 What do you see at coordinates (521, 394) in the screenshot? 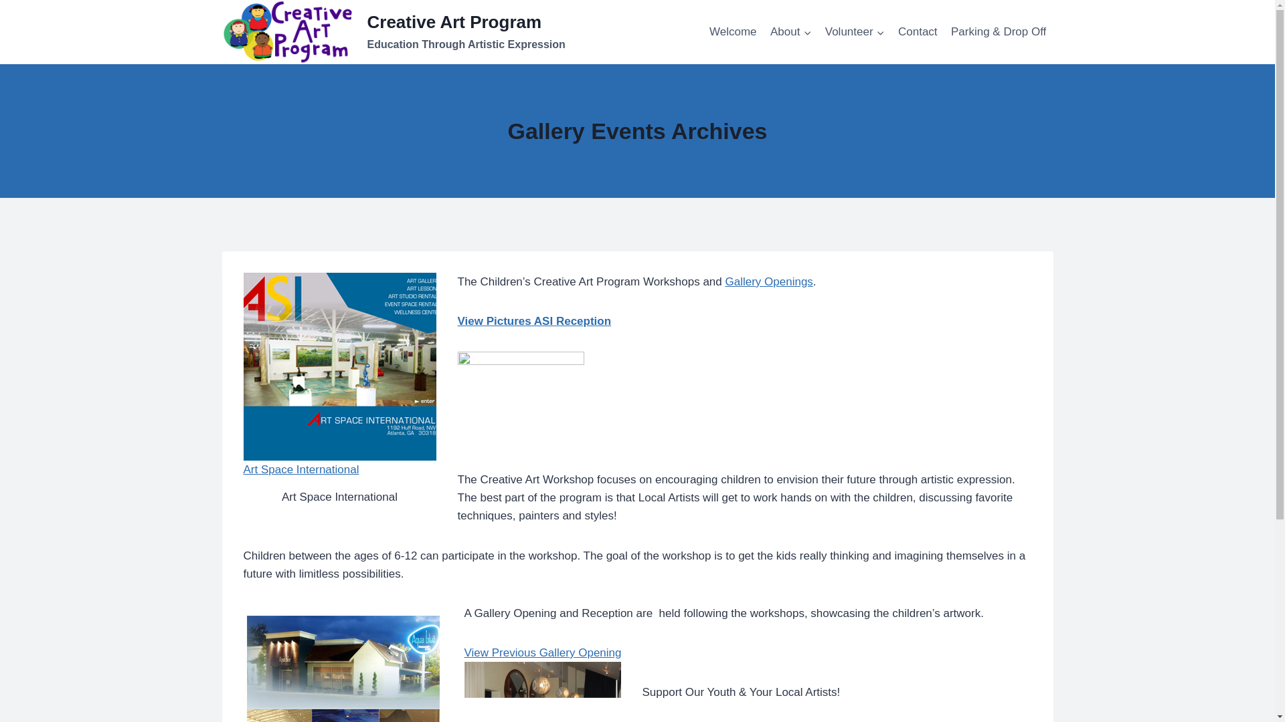
I see `Welcome` at bounding box center [521, 394].